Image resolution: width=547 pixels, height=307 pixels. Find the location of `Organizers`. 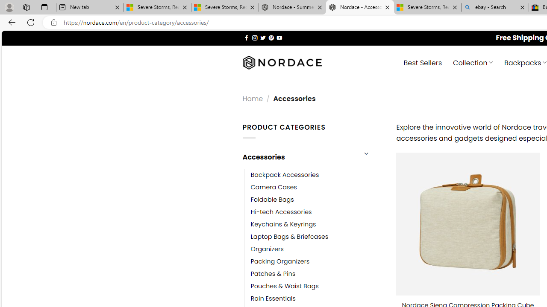

Organizers is located at coordinates (317, 249).